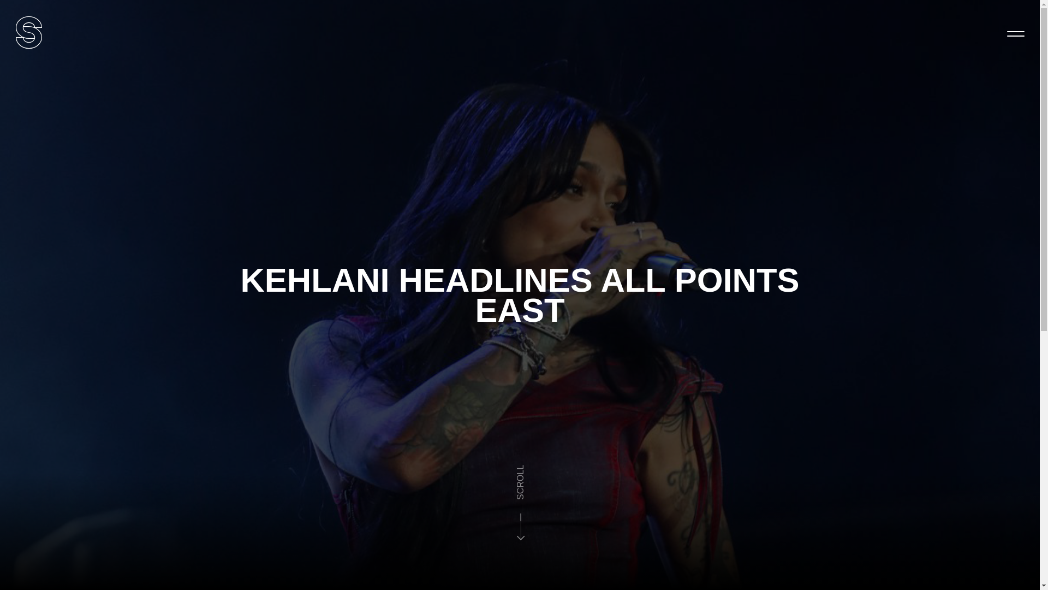 This screenshot has height=590, width=1048. What do you see at coordinates (531, 472) in the screenshot?
I see `SCROLL` at bounding box center [531, 472].